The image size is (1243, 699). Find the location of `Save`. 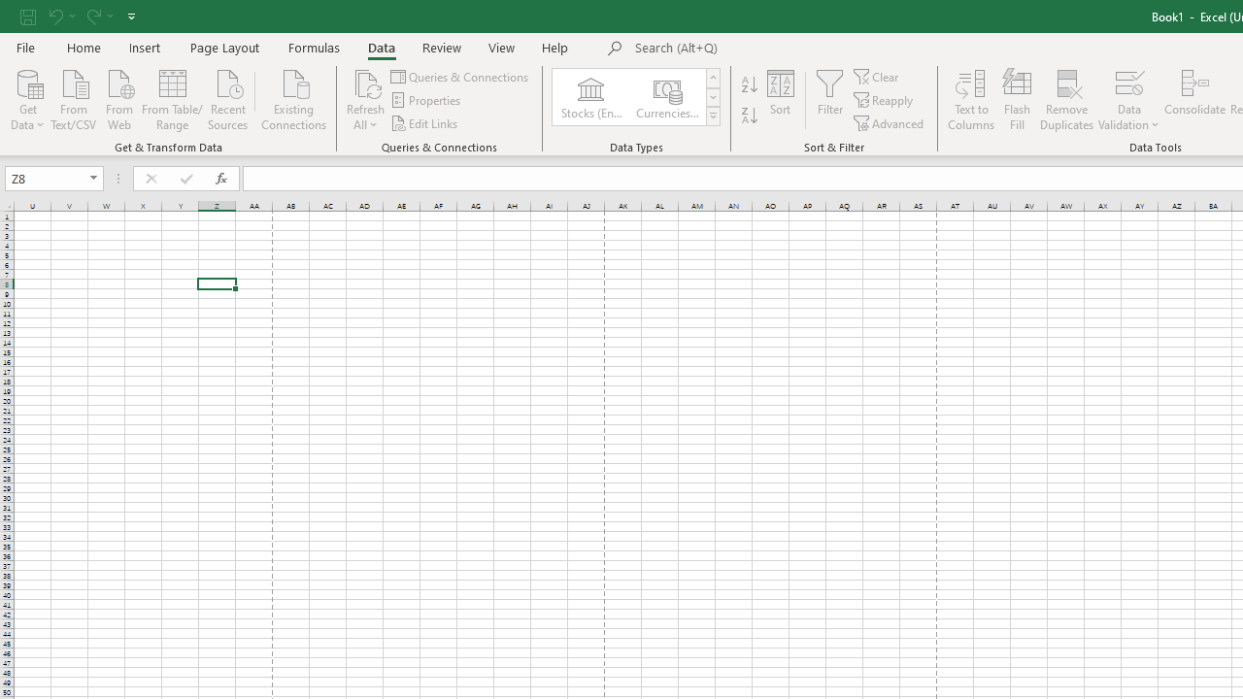

Save is located at coordinates (28, 16).